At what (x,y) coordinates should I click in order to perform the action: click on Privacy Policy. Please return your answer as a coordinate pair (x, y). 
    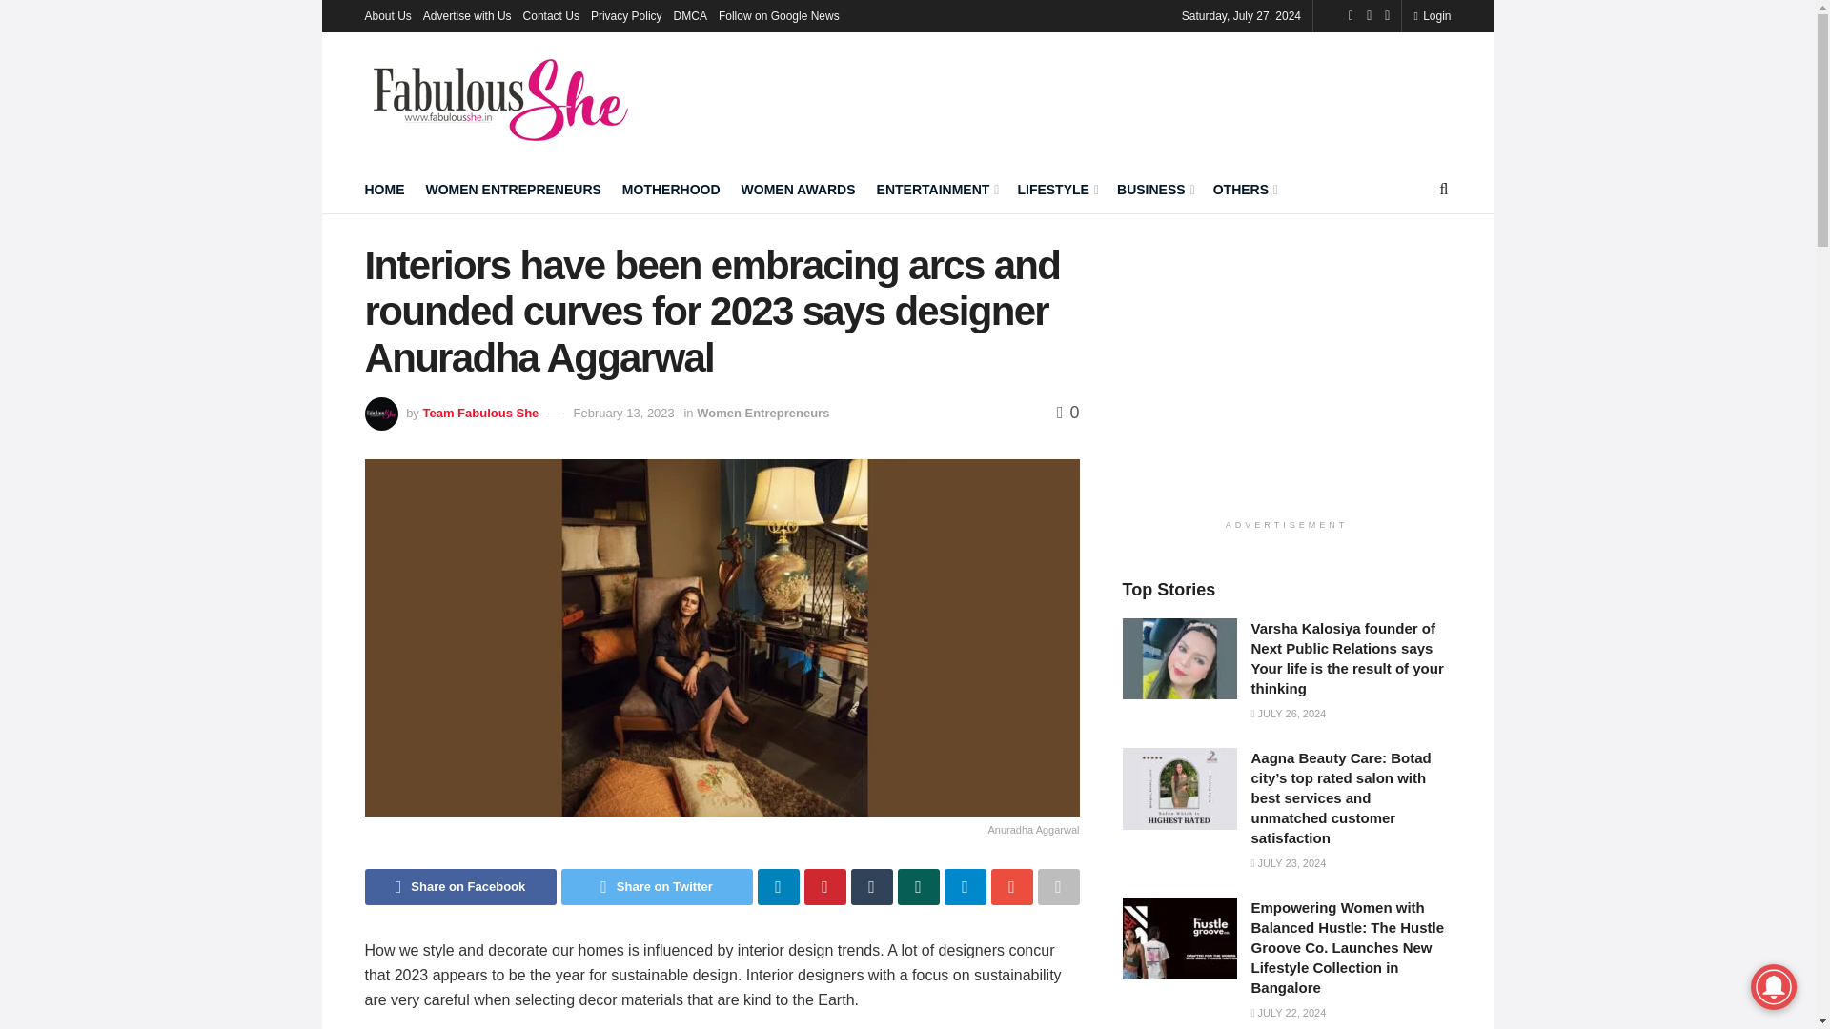
    Looking at the image, I should click on (627, 15).